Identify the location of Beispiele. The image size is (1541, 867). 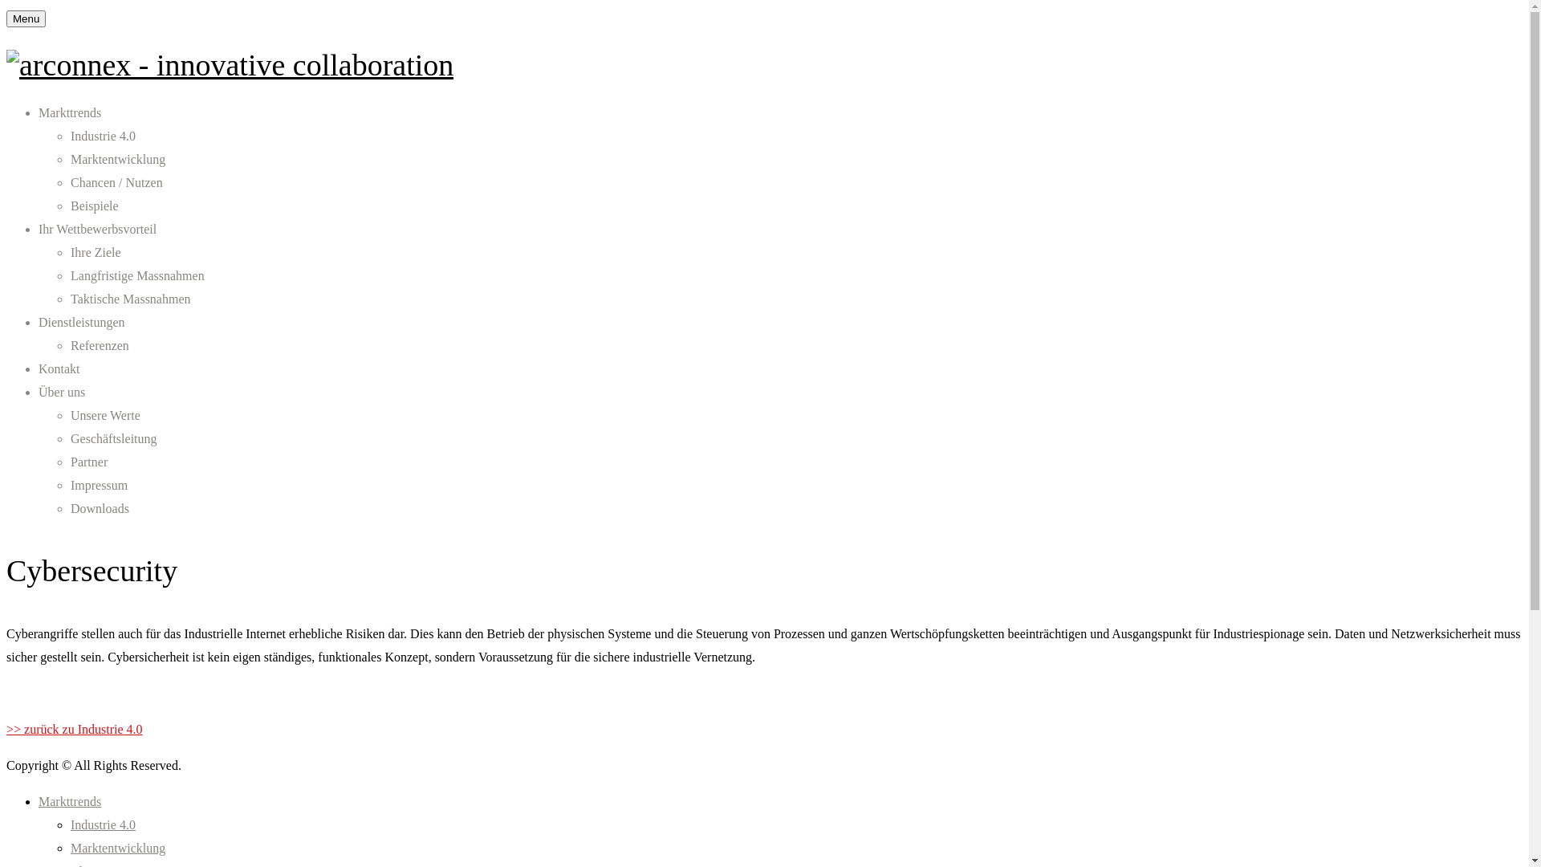
(95, 206).